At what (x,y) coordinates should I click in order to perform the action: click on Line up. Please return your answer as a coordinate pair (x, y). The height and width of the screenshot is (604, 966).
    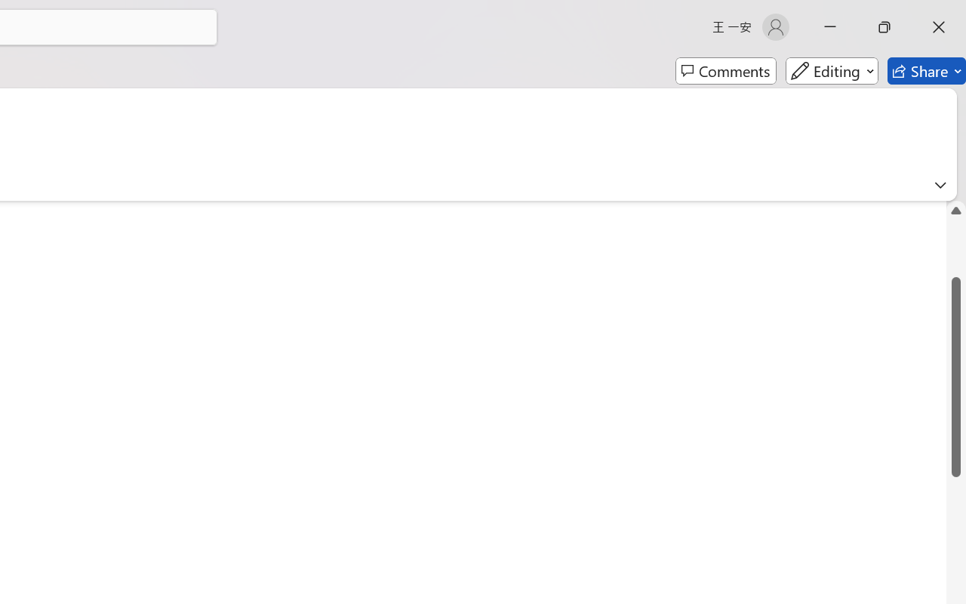
    Looking at the image, I should click on (956, 210).